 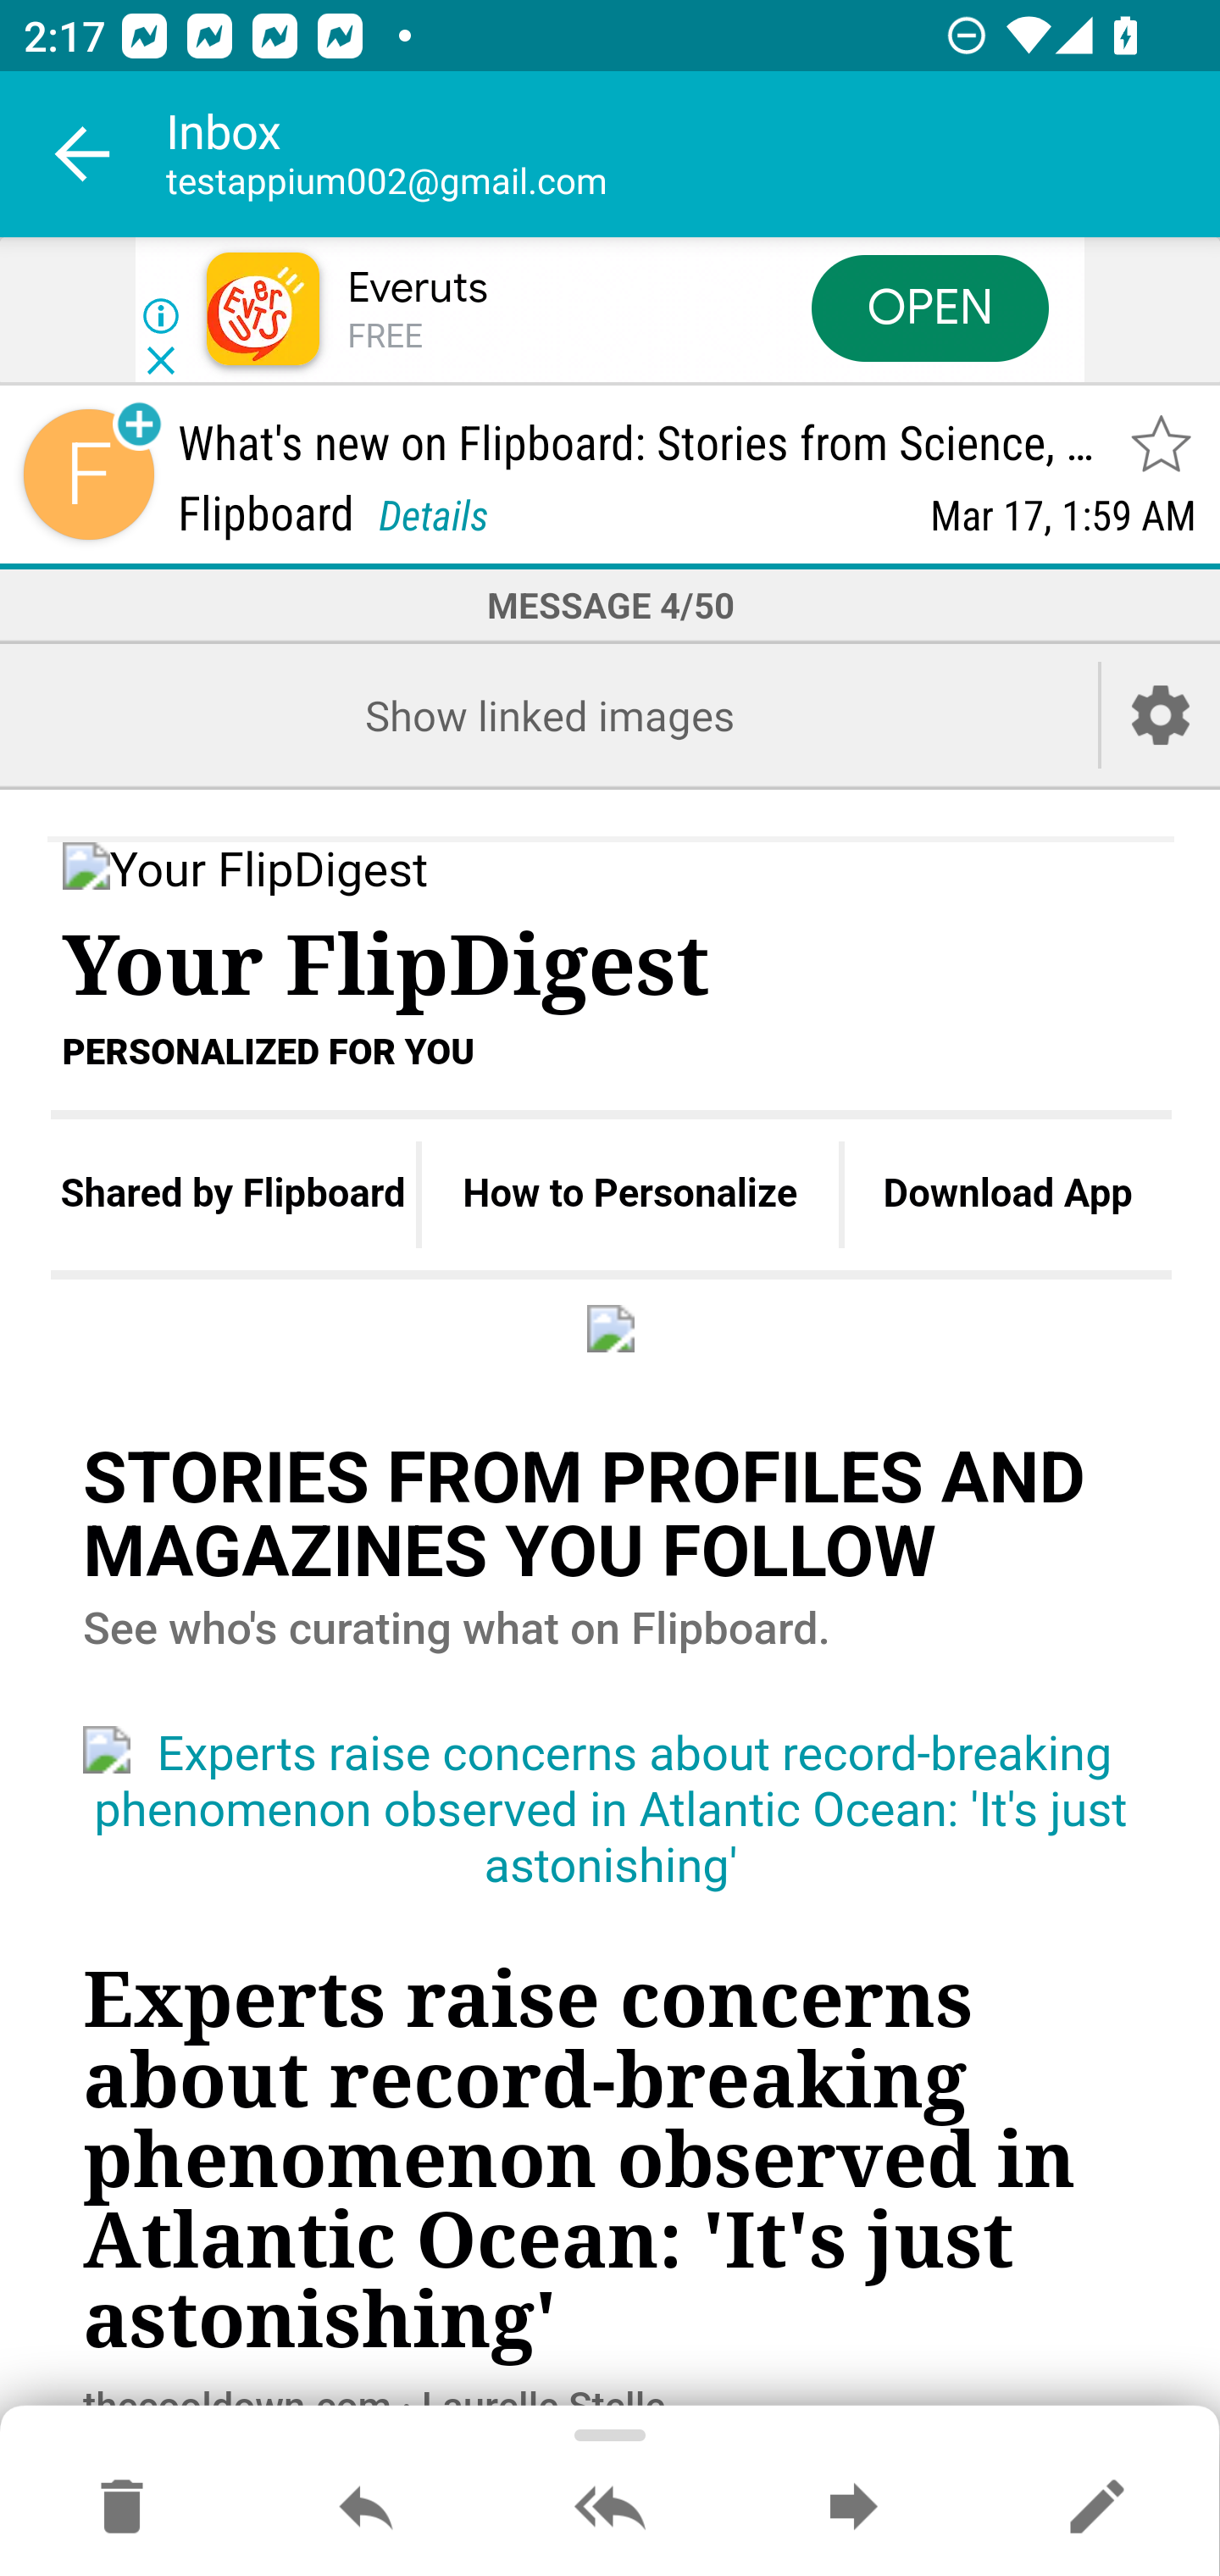 What do you see at coordinates (610, 2508) in the screenshot?
I see `Reply all` at bounding box center [610, 2508].